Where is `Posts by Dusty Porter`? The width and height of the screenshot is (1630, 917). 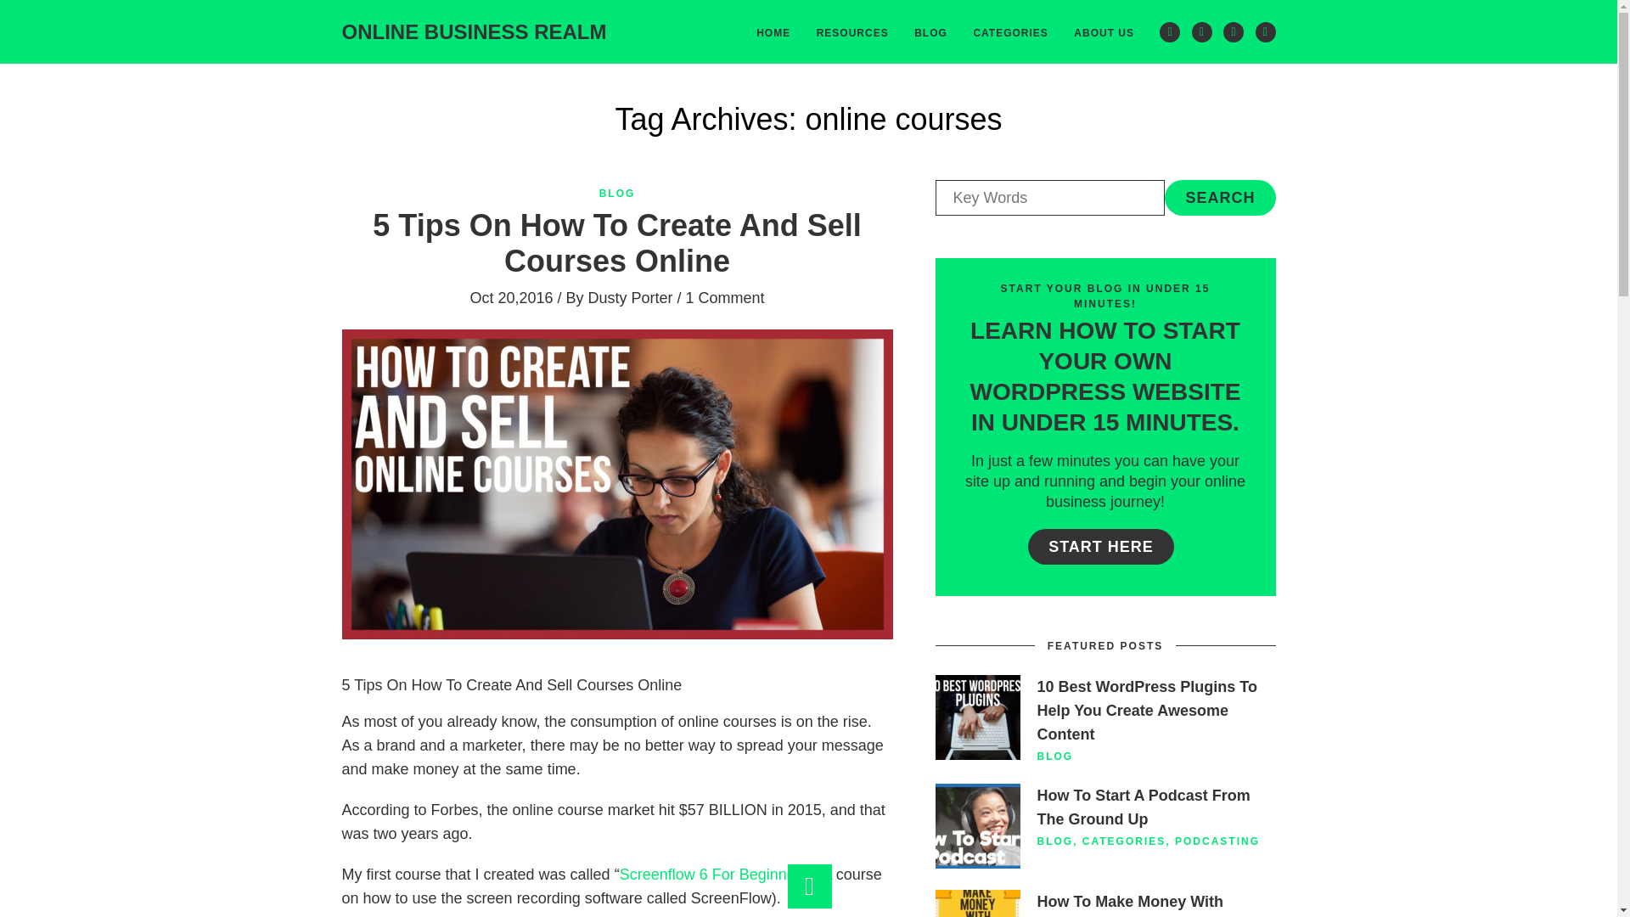 Posts by Dusty Porter is located at coordinates (629, 297).